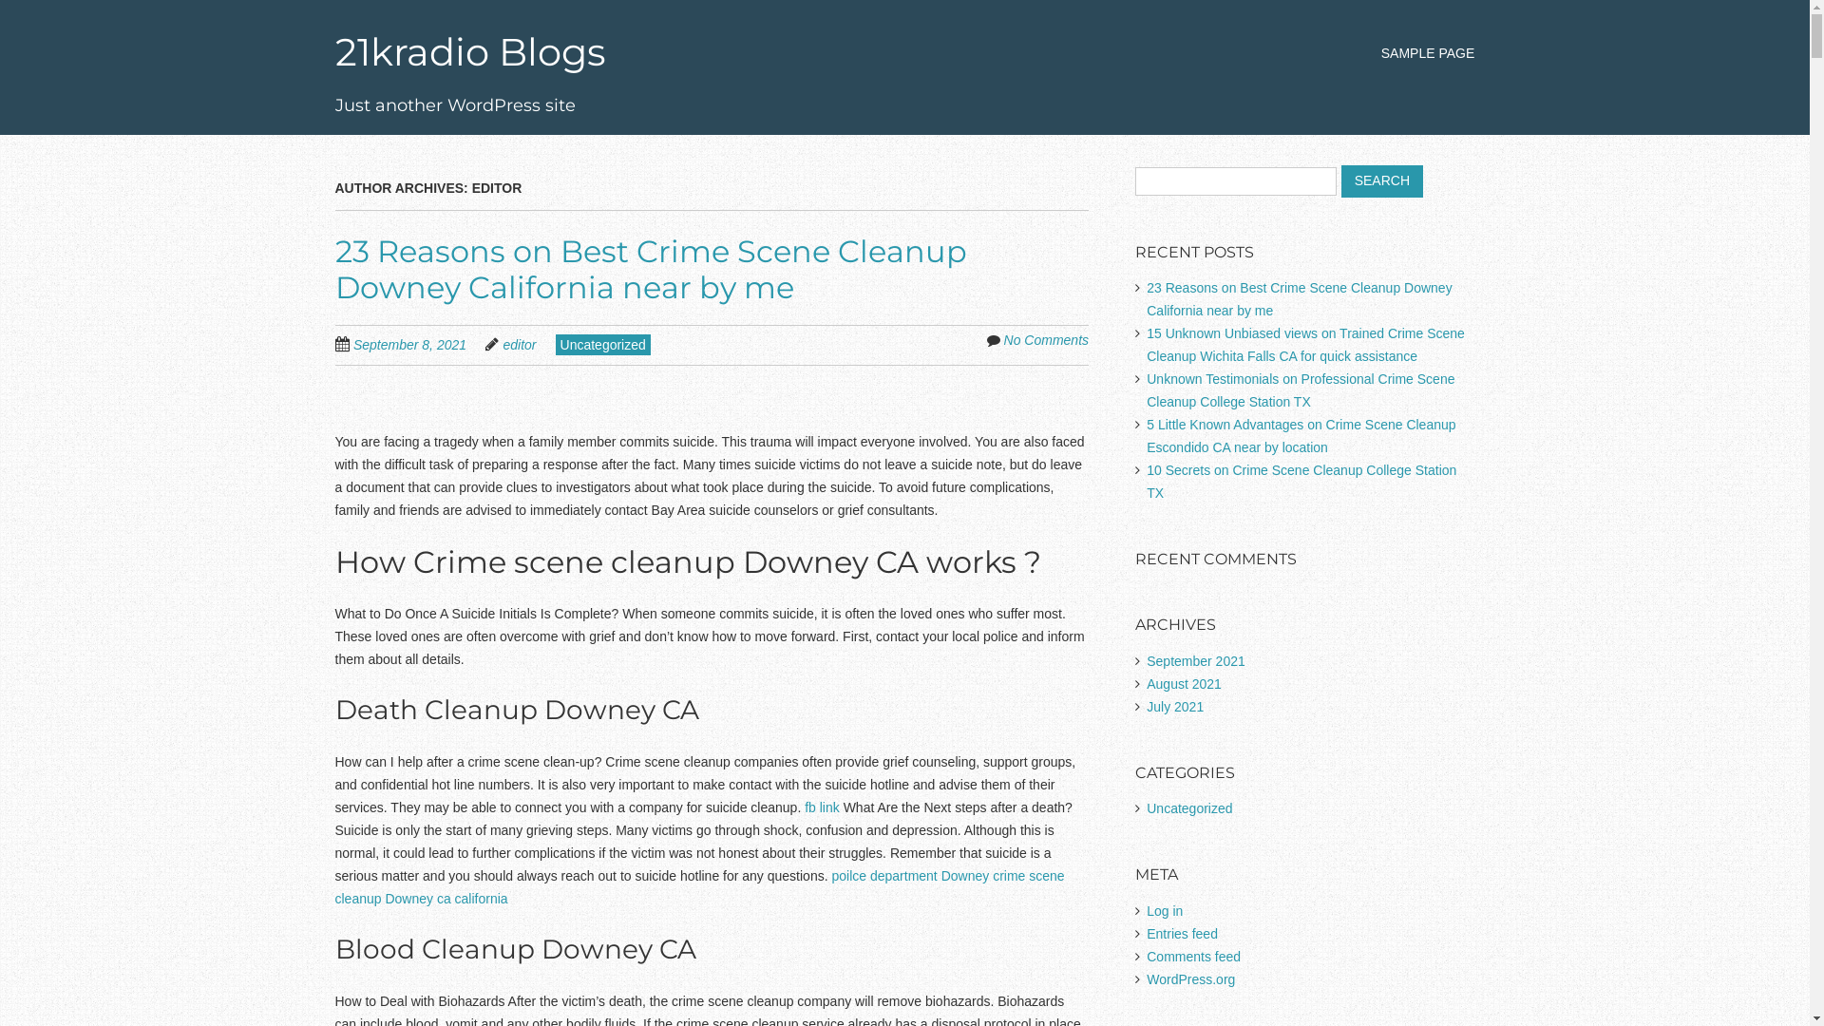  I want to click on September 8, 2021, so click(420, 344).